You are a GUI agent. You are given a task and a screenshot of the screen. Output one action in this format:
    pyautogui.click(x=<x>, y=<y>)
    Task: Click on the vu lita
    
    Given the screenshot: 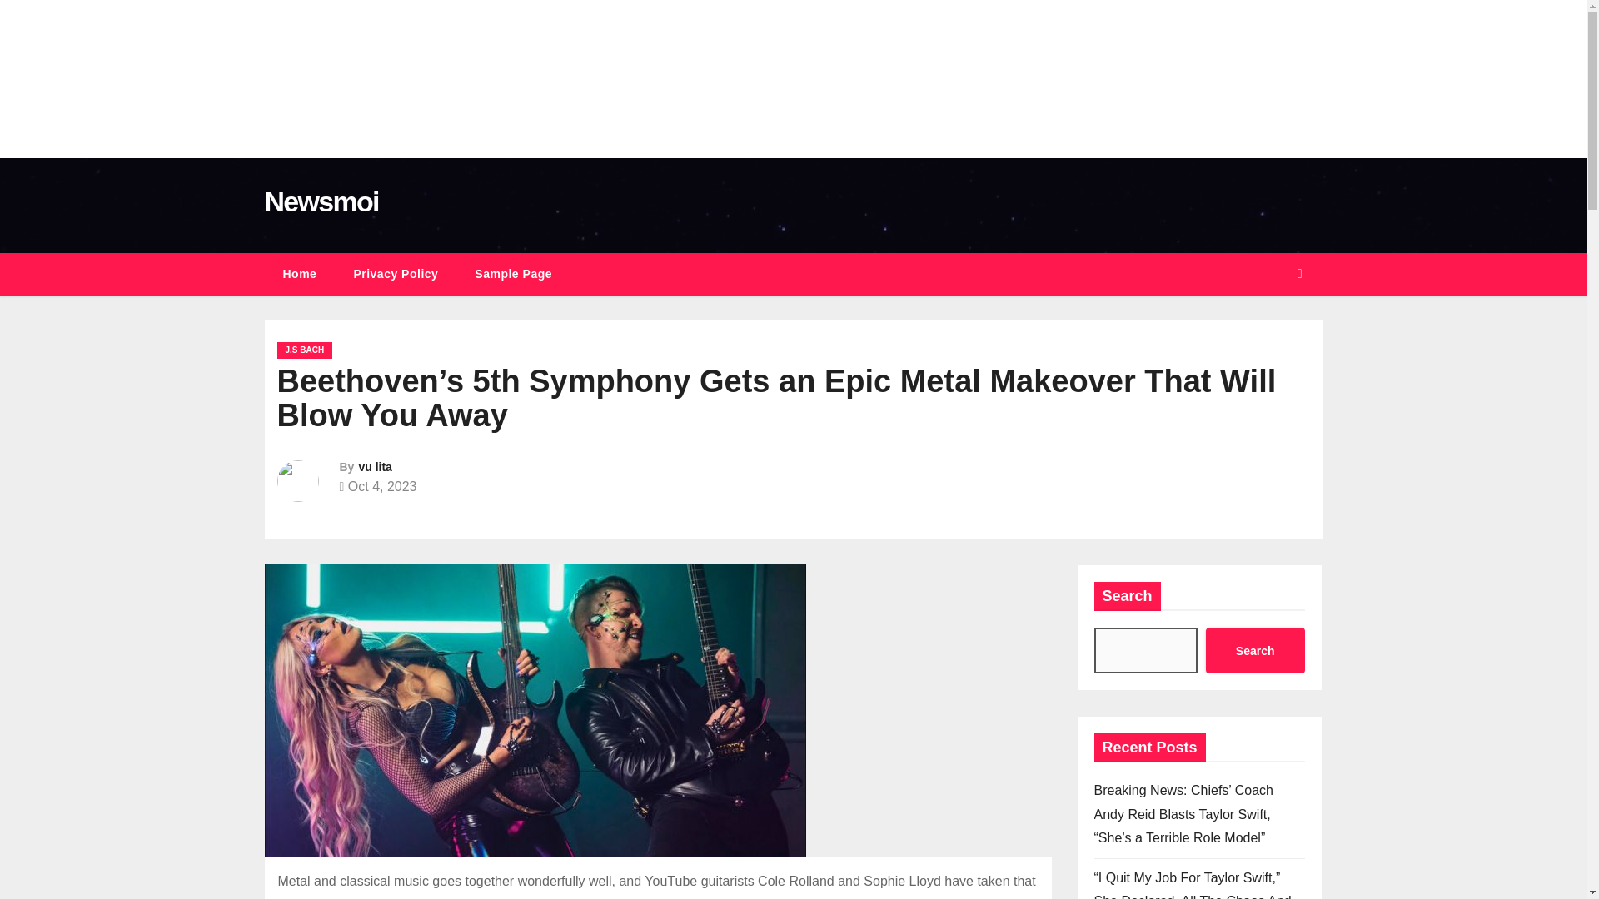 What is the action you would take?
    pyautogui.click(x=375, y=466)
    